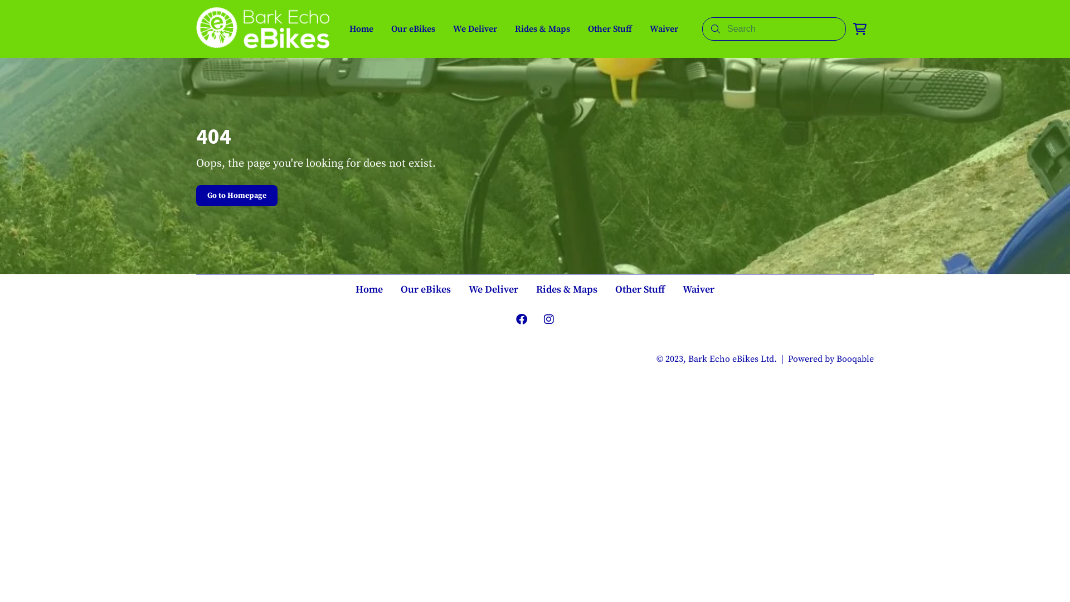 The width and height of the screenshot is (1070, 602). Describe the element at coordinates (699, 290) in the screenshot. I see `Waiver` at that location.